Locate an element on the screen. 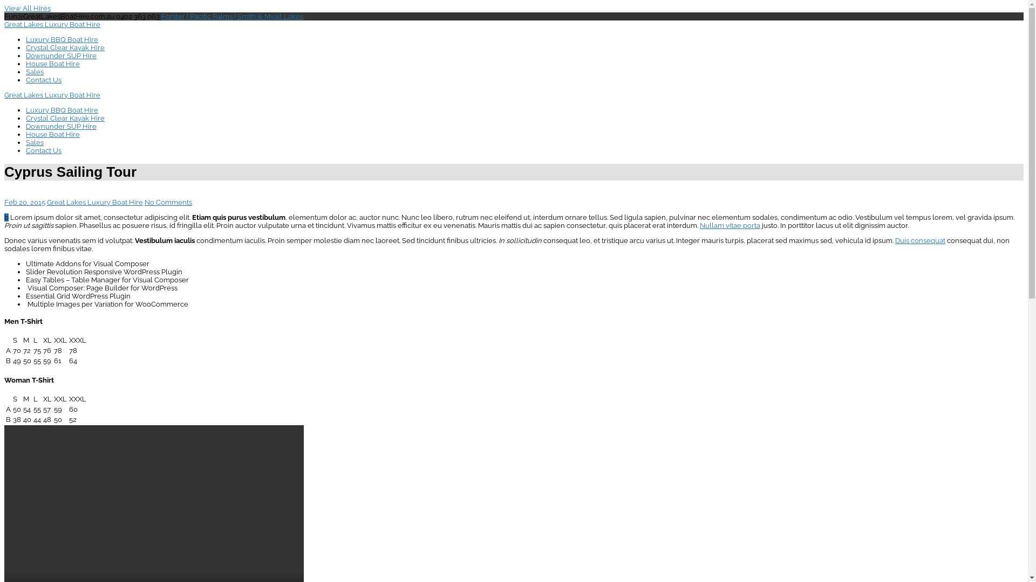 This screenshot has height=582, width=1036. Sales is located at coordinates (35, 142).